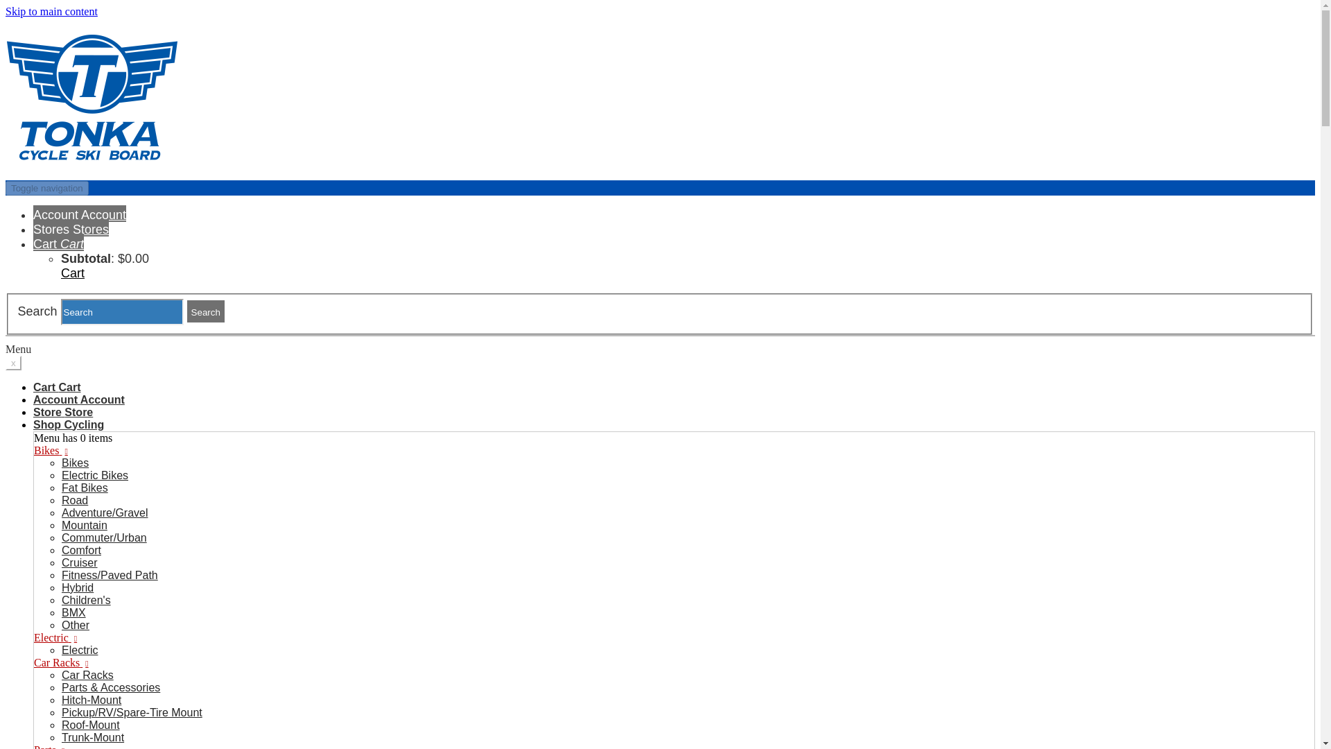 The image size is (1331, 749). What do you see at coordinates (87, 675) in the screenshot?
I see `Car Racks` at bounding box center [87, 675].